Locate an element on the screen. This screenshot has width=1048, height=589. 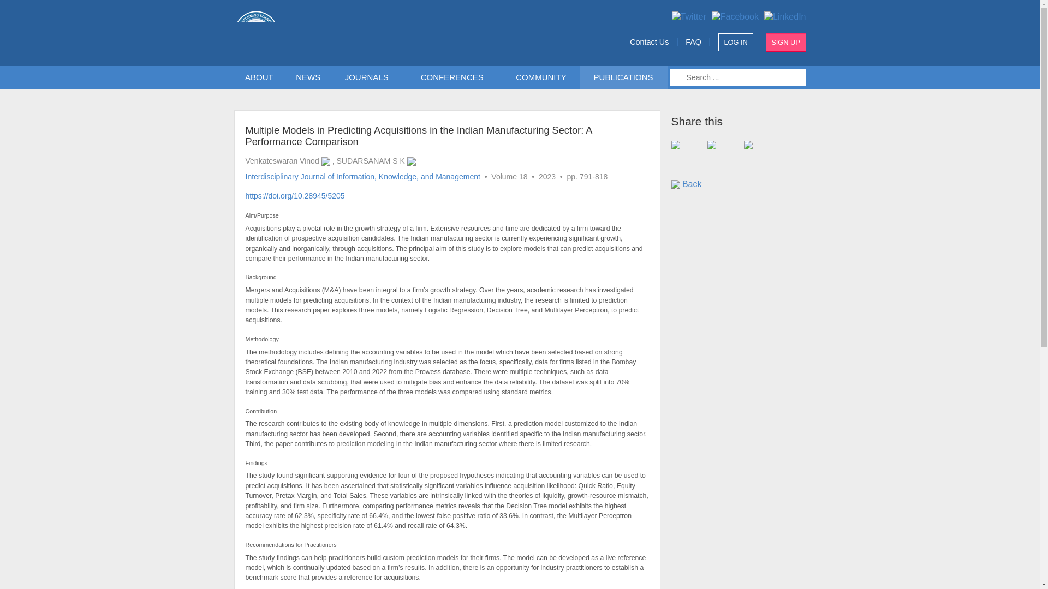
FAQ is located at coordinates (693, 42).